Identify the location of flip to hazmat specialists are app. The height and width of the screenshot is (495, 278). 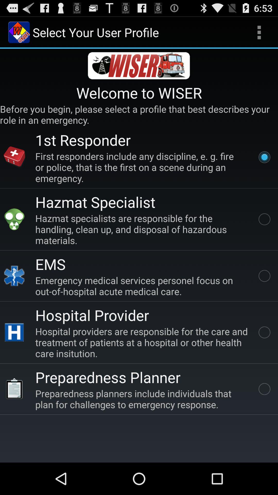
(143, 229).